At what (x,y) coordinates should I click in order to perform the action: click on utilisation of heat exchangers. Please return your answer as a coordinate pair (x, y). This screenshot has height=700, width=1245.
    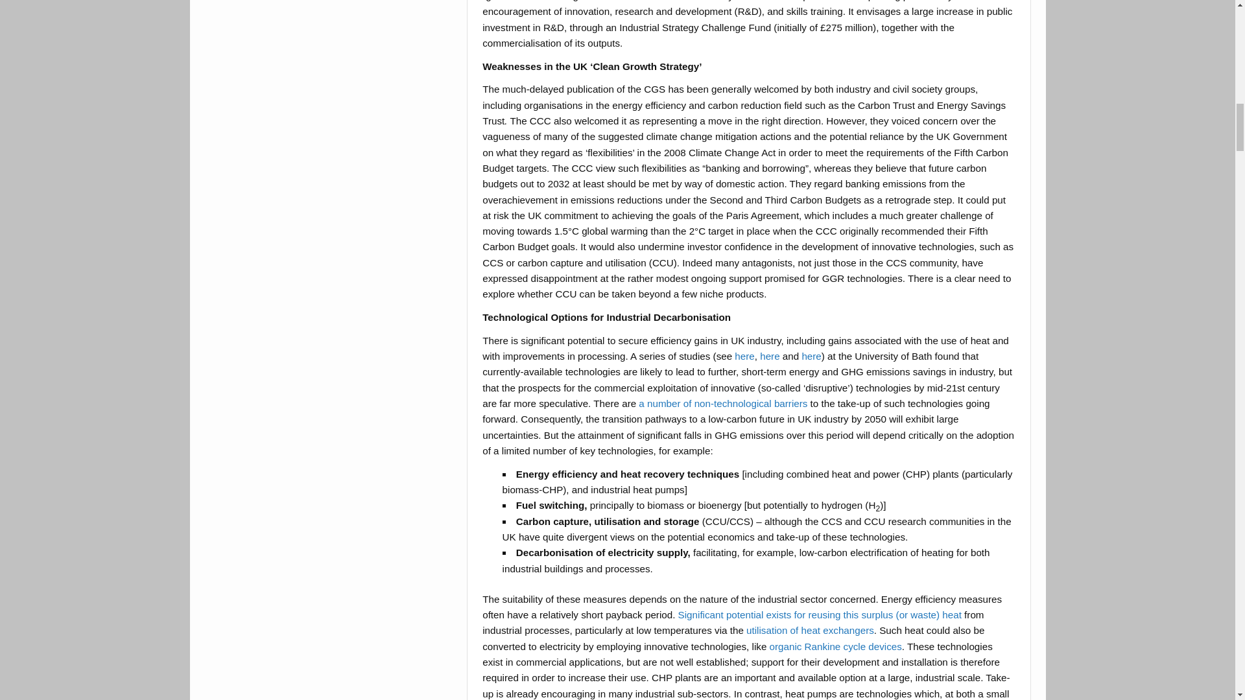
    Looking at the image, I should click on (809, 630).